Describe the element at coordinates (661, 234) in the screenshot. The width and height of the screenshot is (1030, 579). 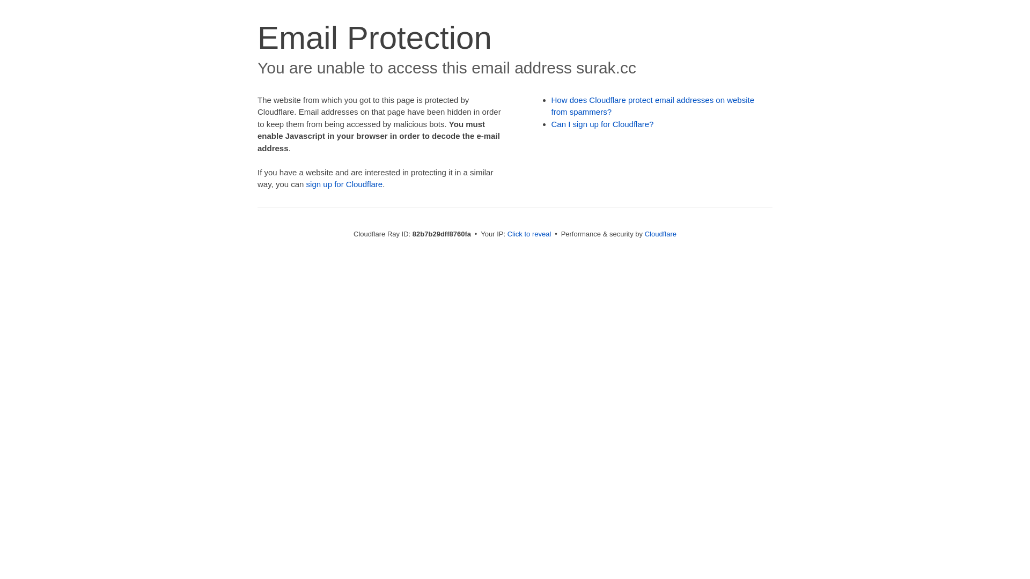
I see `Cloudflare` at that location.